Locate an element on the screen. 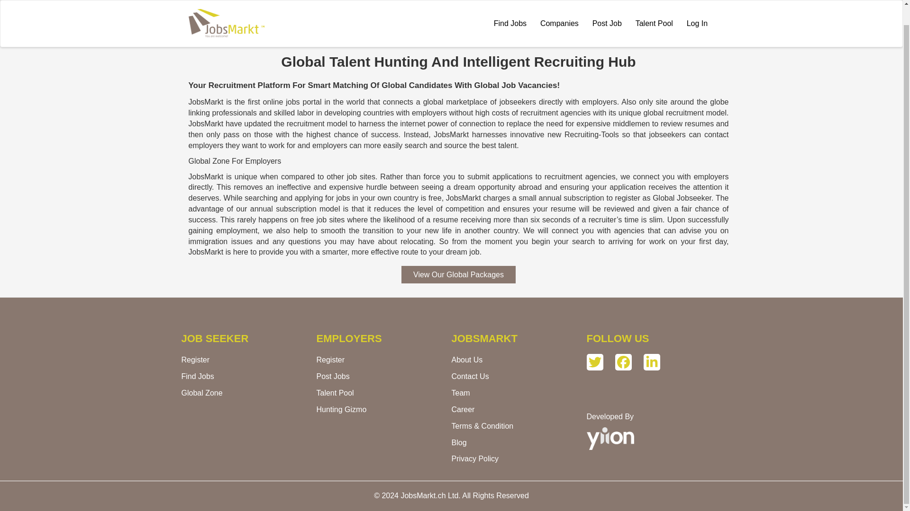 The image size is (910, 511). Companies is located at coordinates (559, 8).